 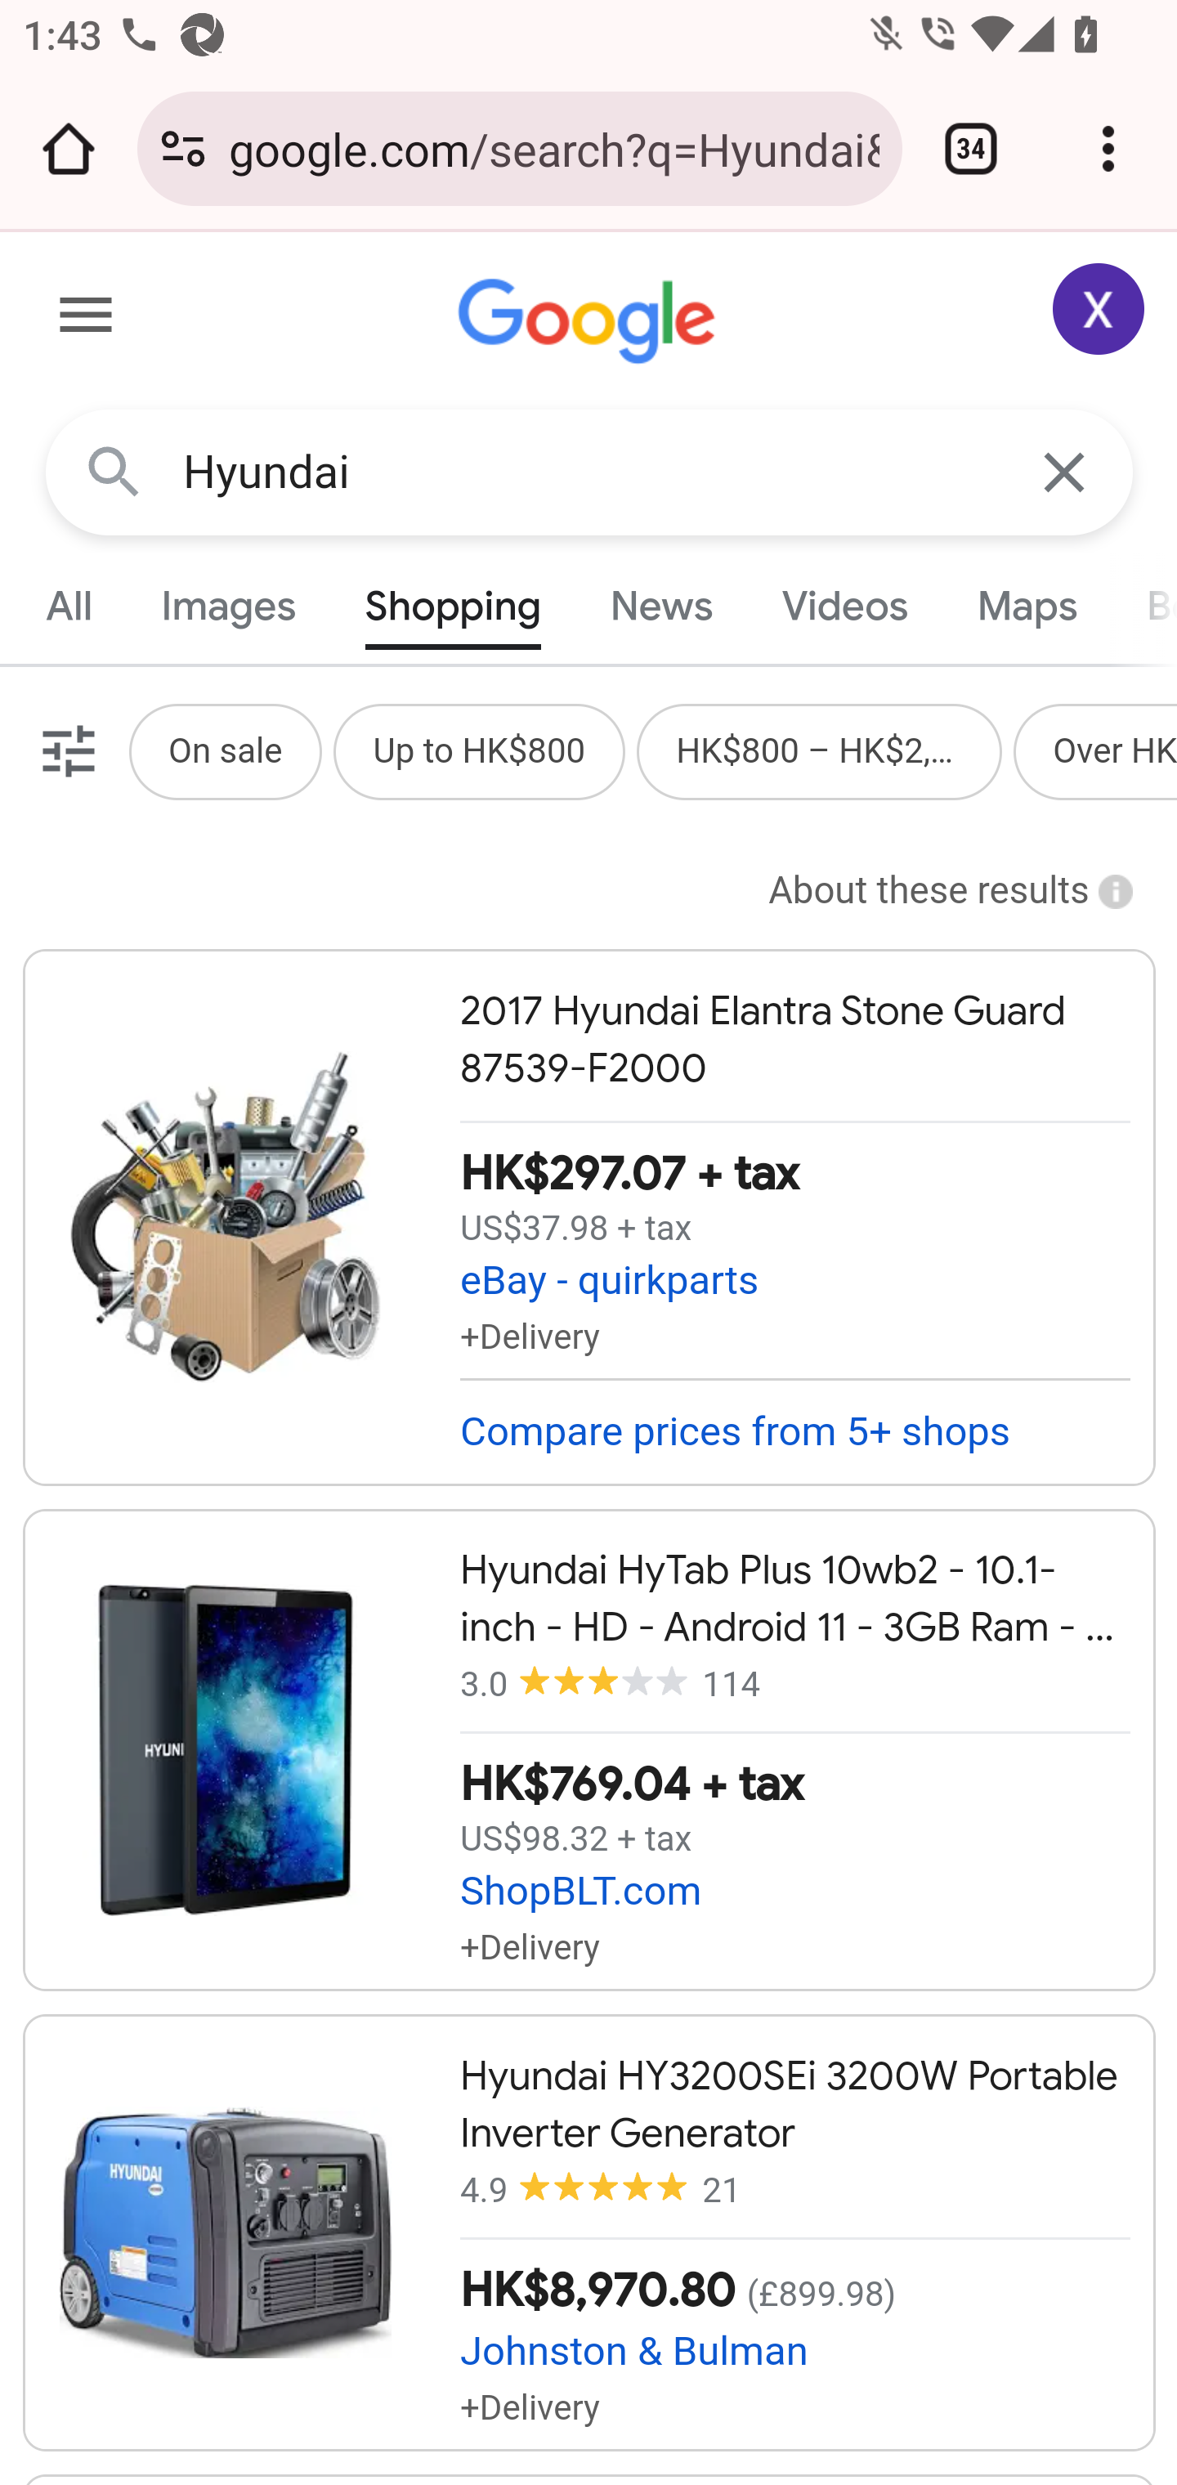 What do you see at coordinates (87, 320) in the screenshot?
I see `Main menu` at bounding box center [87, 320].